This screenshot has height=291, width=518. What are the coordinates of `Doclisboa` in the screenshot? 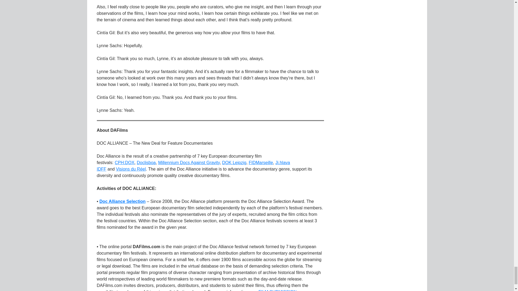 It's located at (146, 163).